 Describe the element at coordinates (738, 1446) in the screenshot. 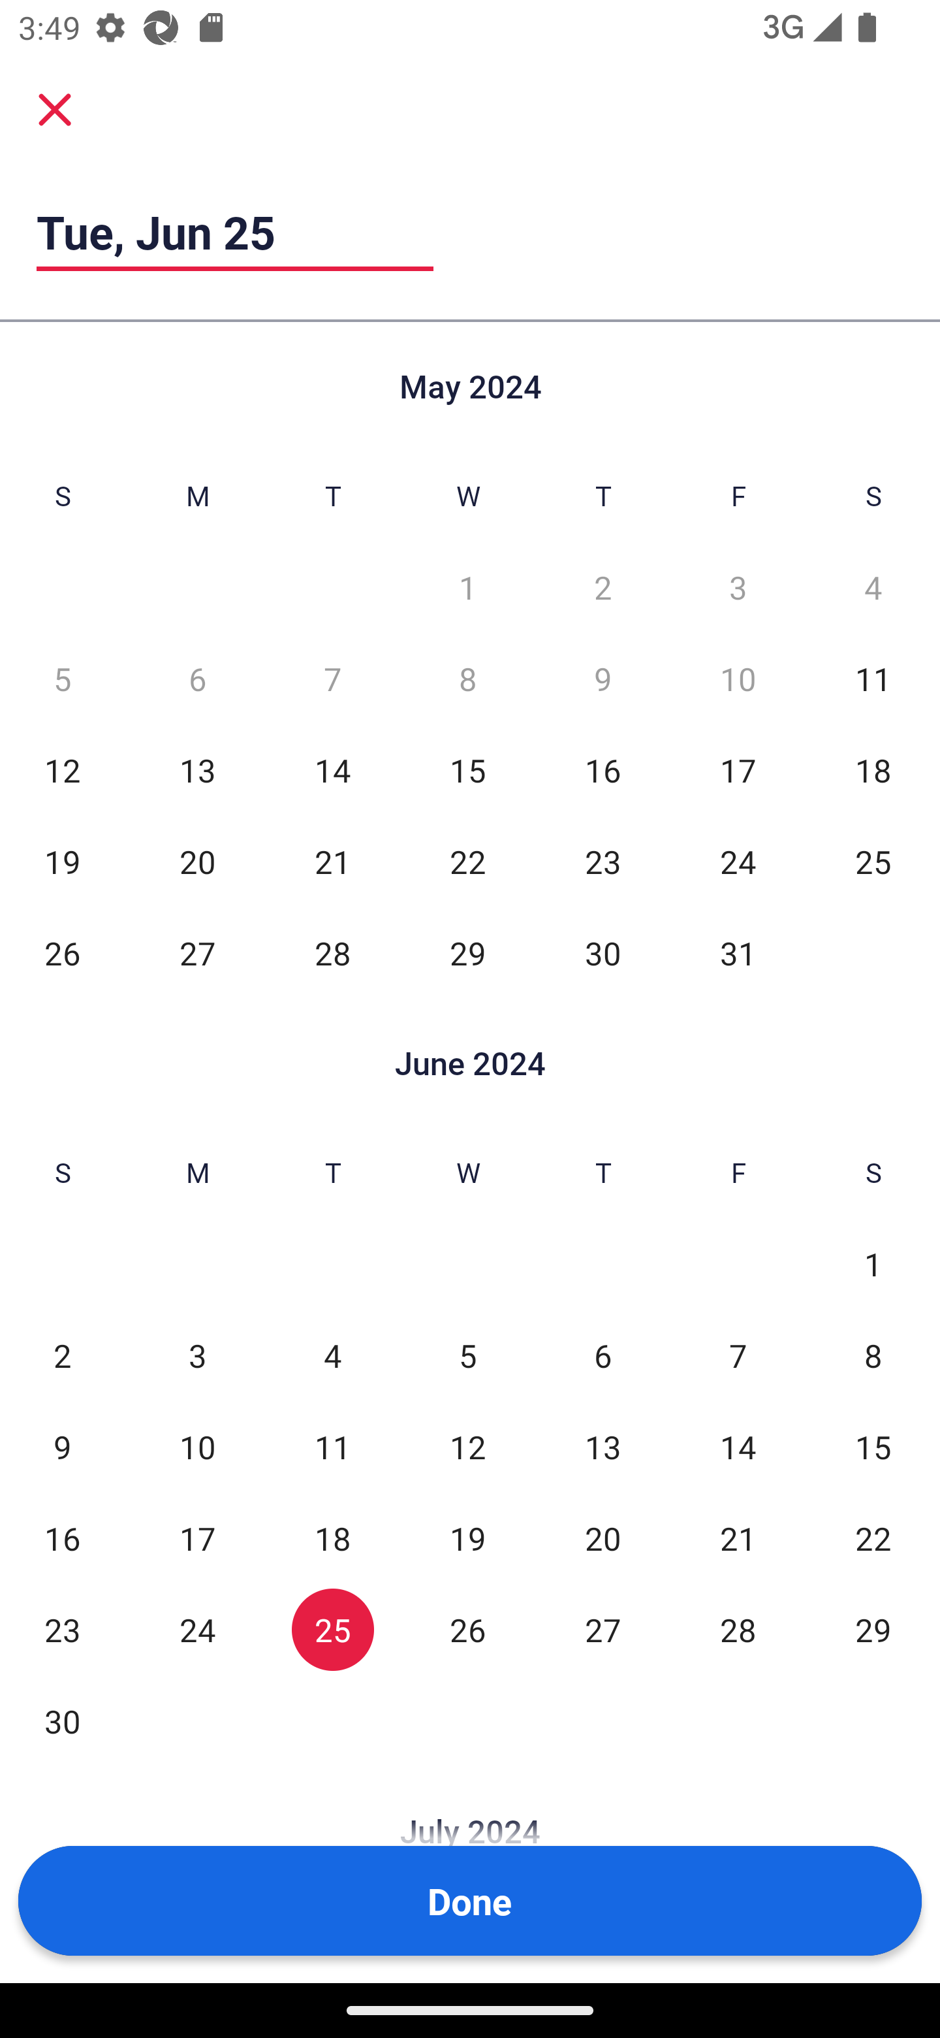

I see `14 Fri, Jun 14, Not Selected` at that location.